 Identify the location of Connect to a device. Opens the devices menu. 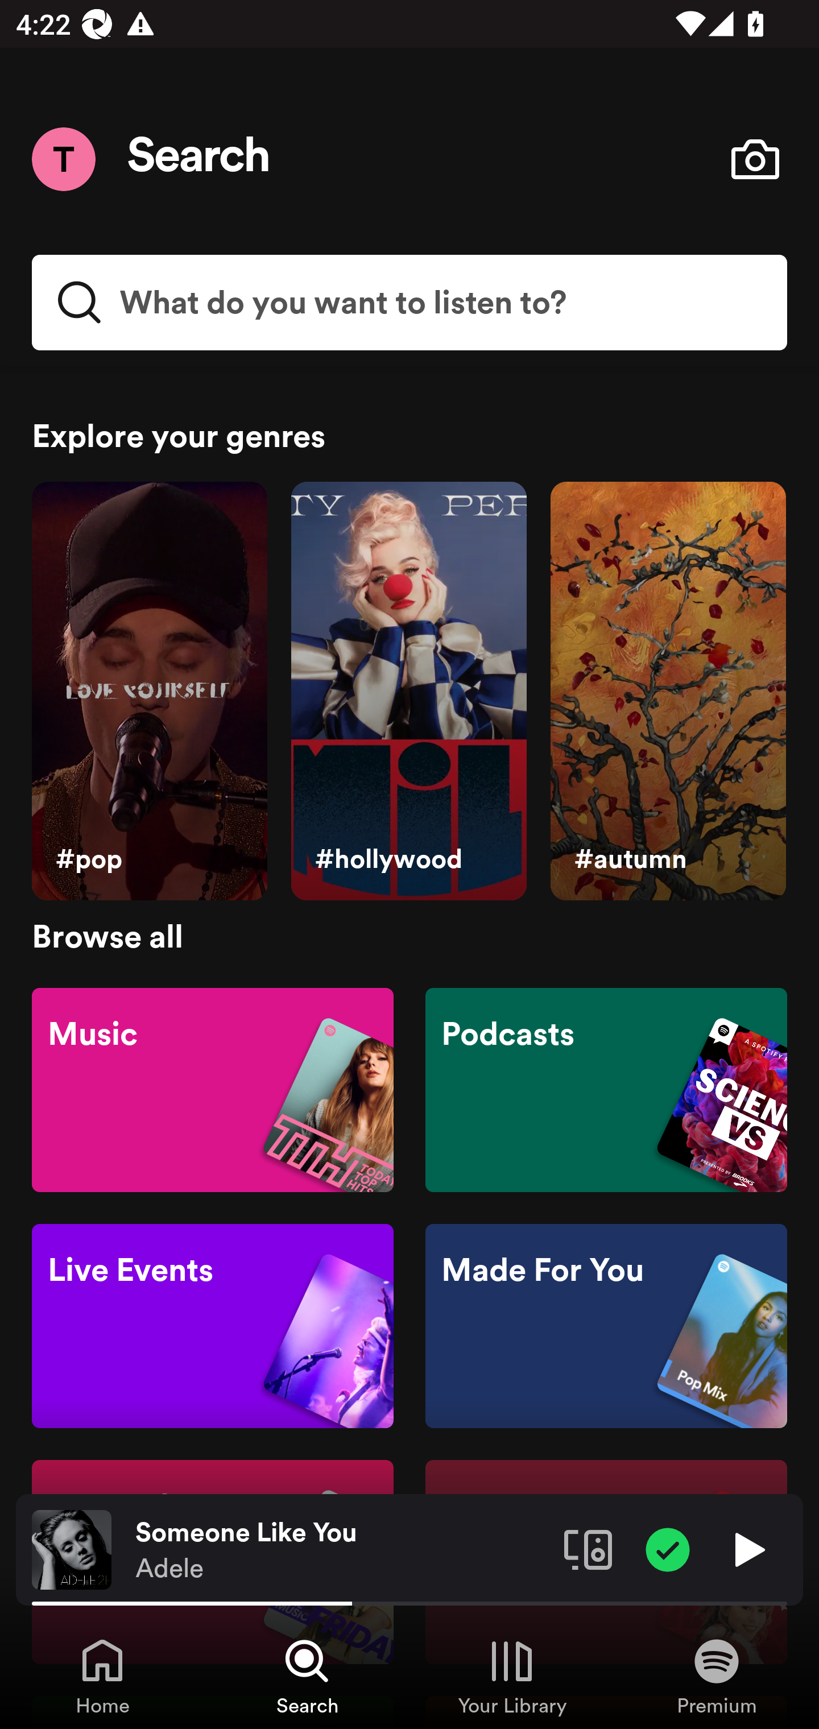
(588, 1549).